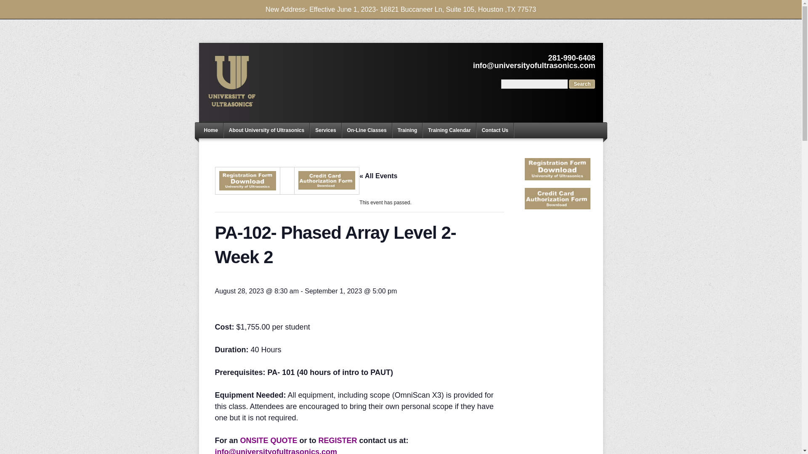  I want to click on Registration Form, so click(557, 169).